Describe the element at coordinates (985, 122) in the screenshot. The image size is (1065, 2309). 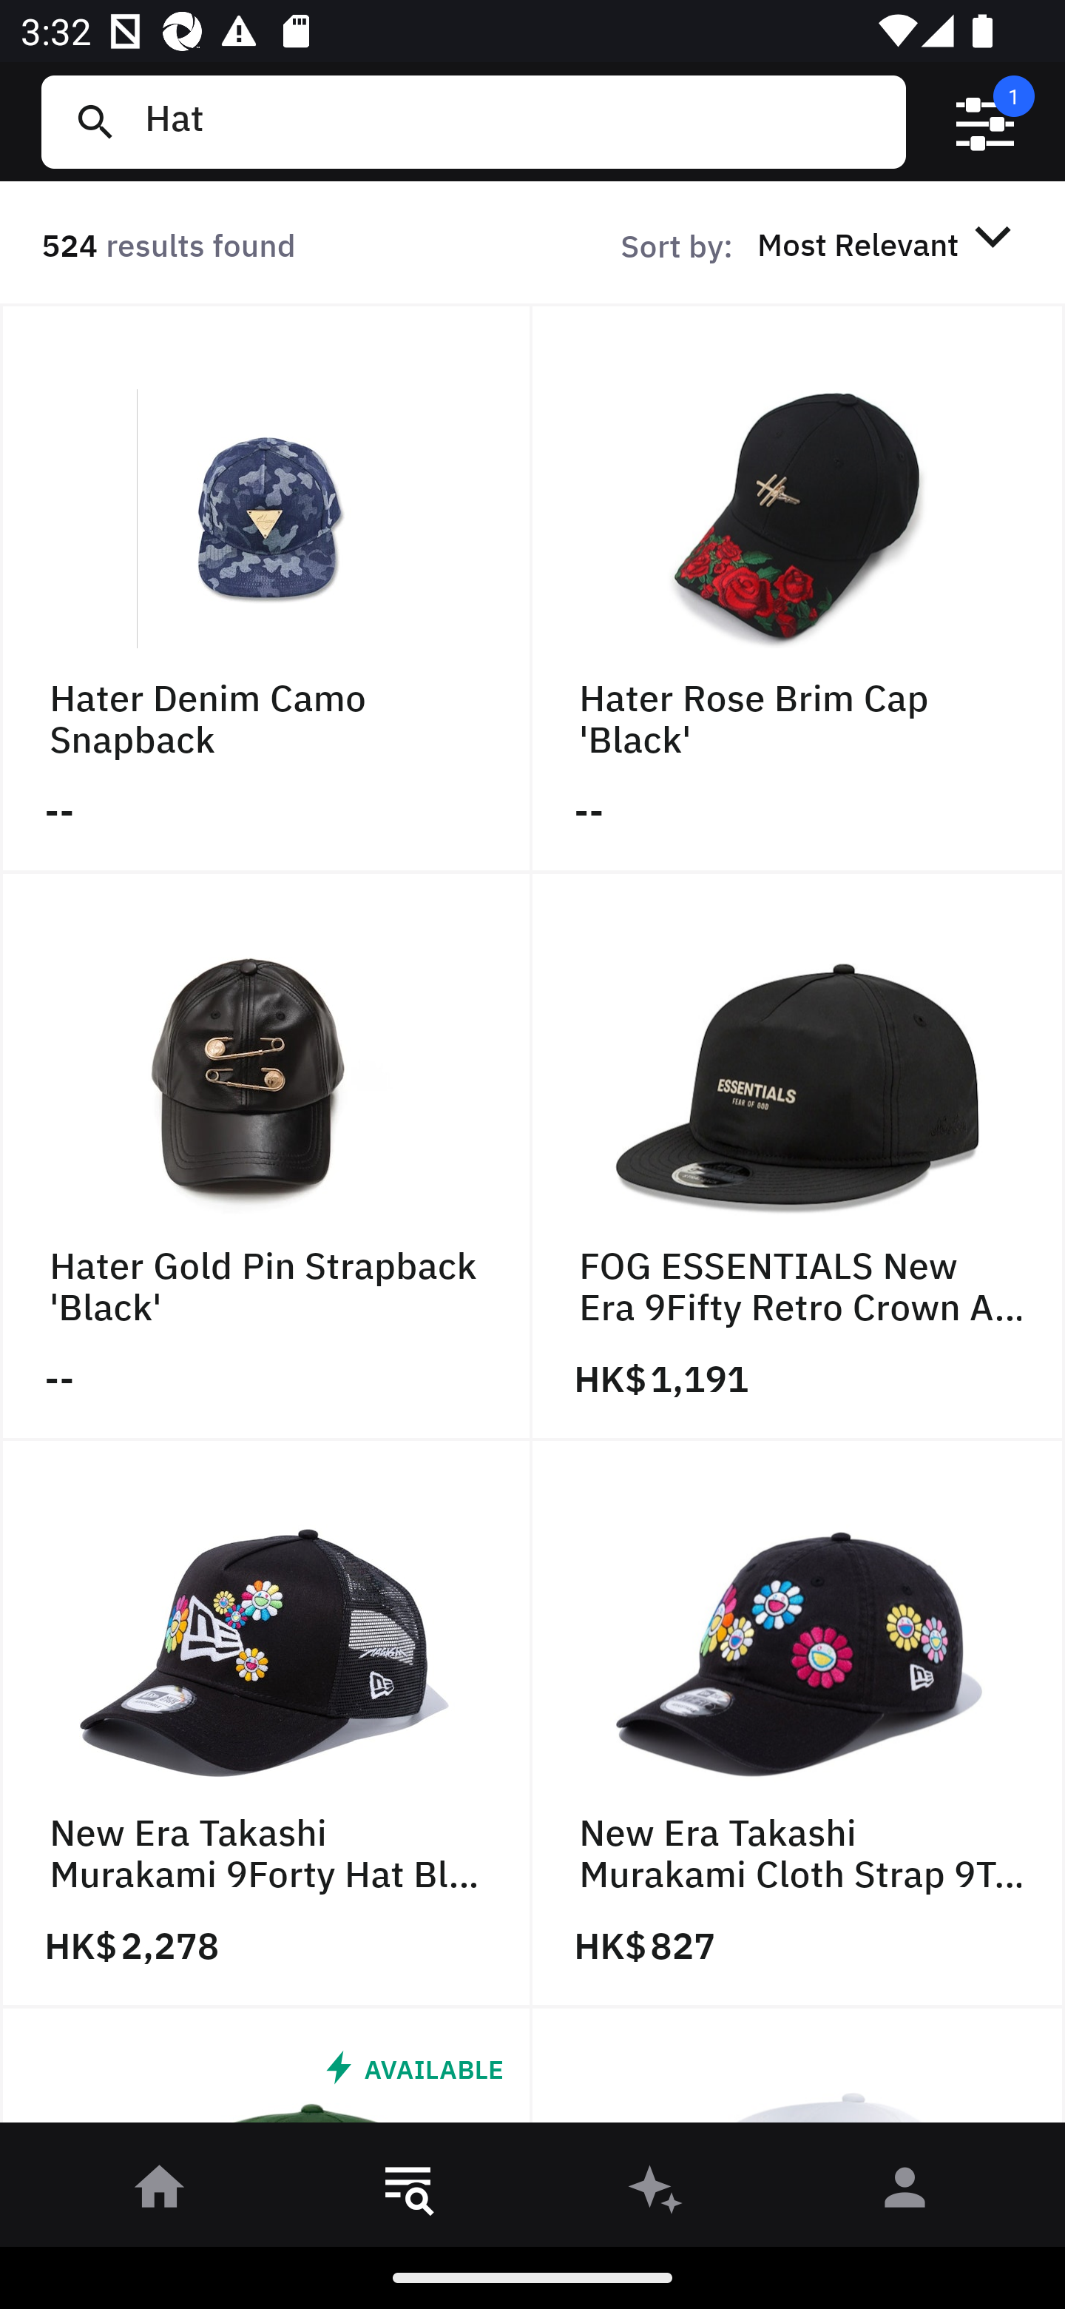
I see `` at that location.